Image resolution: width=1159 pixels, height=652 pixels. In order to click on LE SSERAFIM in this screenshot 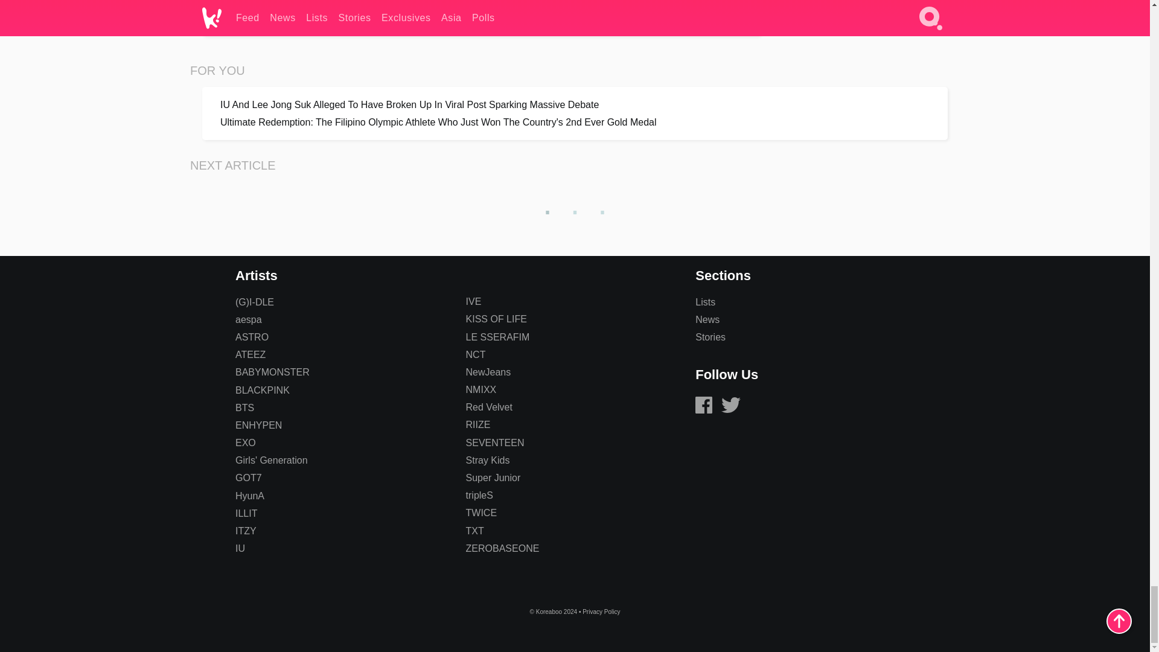, I will do `click(497, 337)`.